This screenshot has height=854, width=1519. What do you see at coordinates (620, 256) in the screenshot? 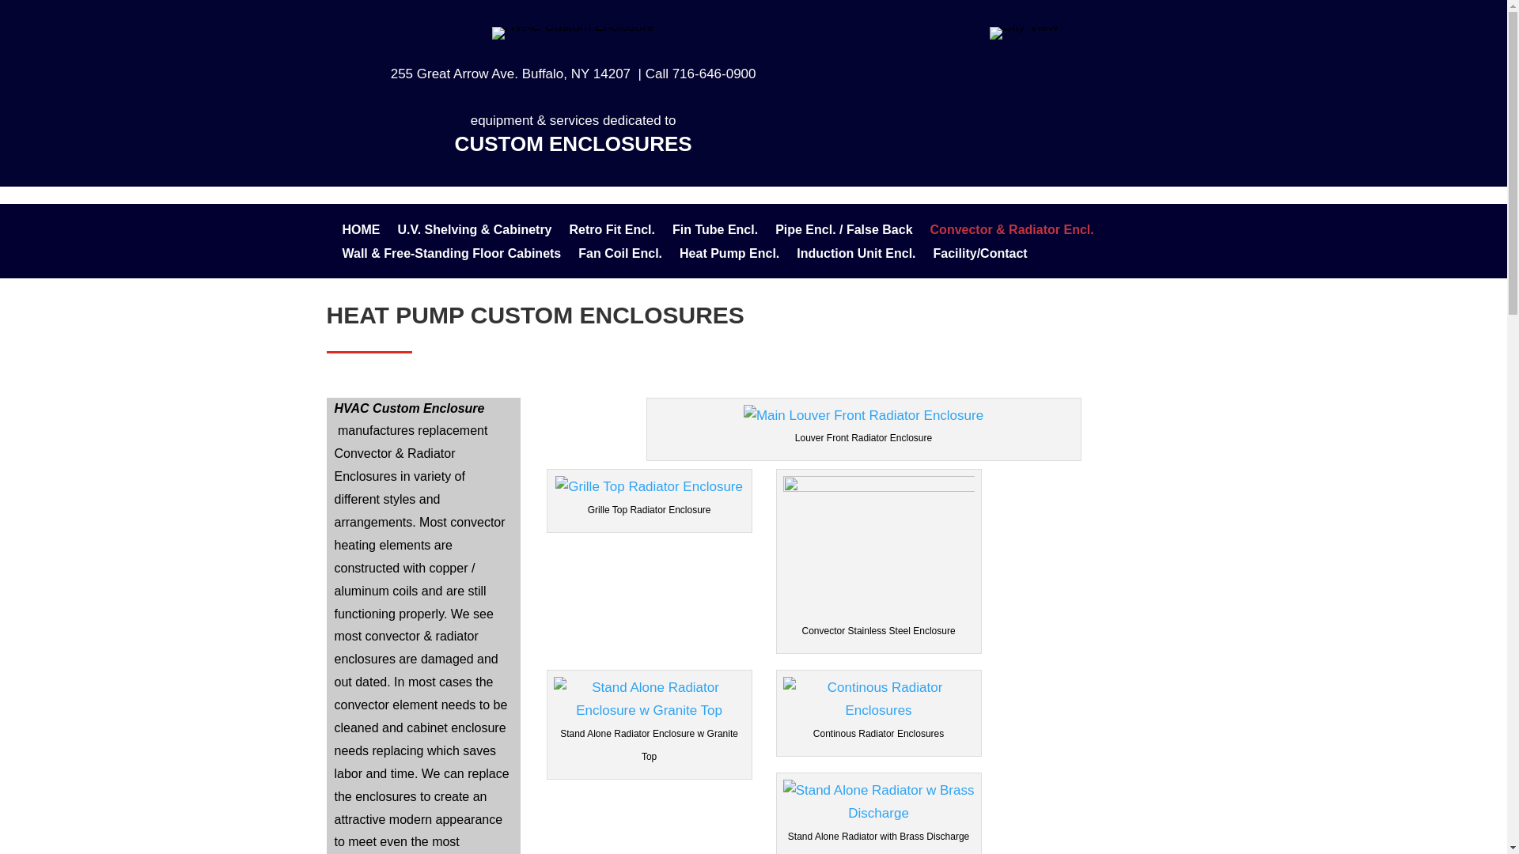
I see `Fan Coil Enclosure` at bounding box center [620, 256].